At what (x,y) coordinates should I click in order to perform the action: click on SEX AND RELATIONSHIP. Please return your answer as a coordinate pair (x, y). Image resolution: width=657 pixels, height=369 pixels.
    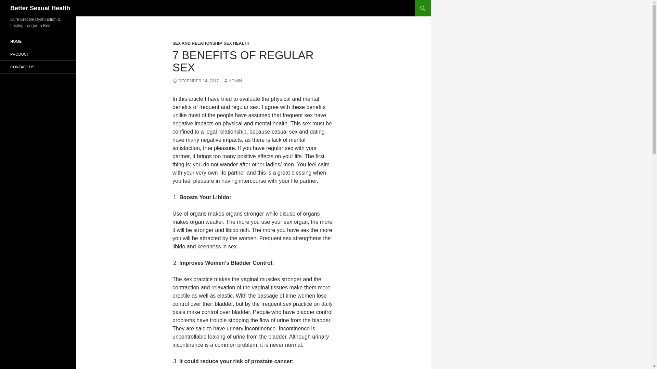
    Looking at the image, I should click on (197, 43).